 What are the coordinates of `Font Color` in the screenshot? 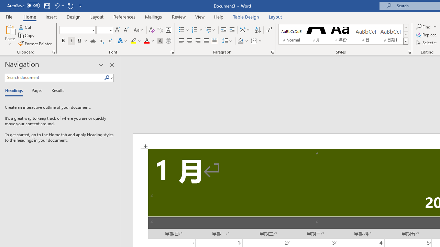 It's located at (149, 41).